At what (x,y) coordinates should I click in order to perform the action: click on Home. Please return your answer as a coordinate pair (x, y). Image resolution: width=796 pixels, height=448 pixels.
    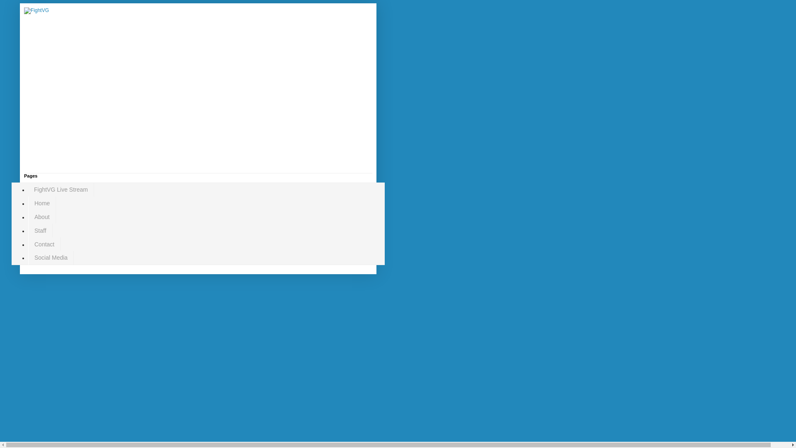
    Looking at the image, I should click on (41, 203).